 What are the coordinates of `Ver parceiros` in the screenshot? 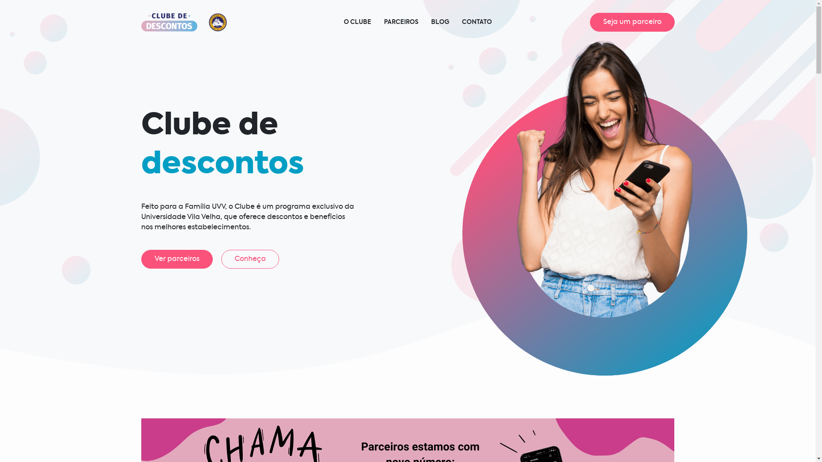 It's located at (177, 259).